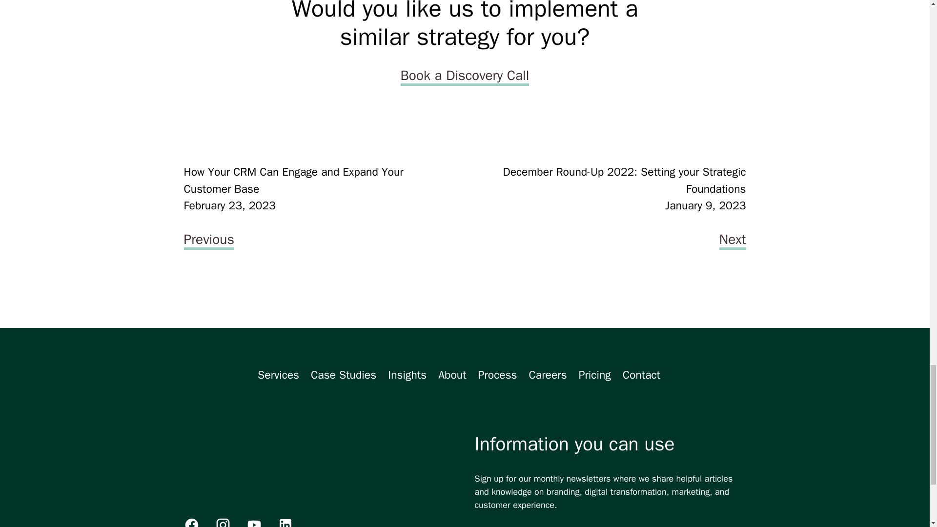 This screenshot has width=937, height=527. I want to click on Case Studies, so click(344, 375).